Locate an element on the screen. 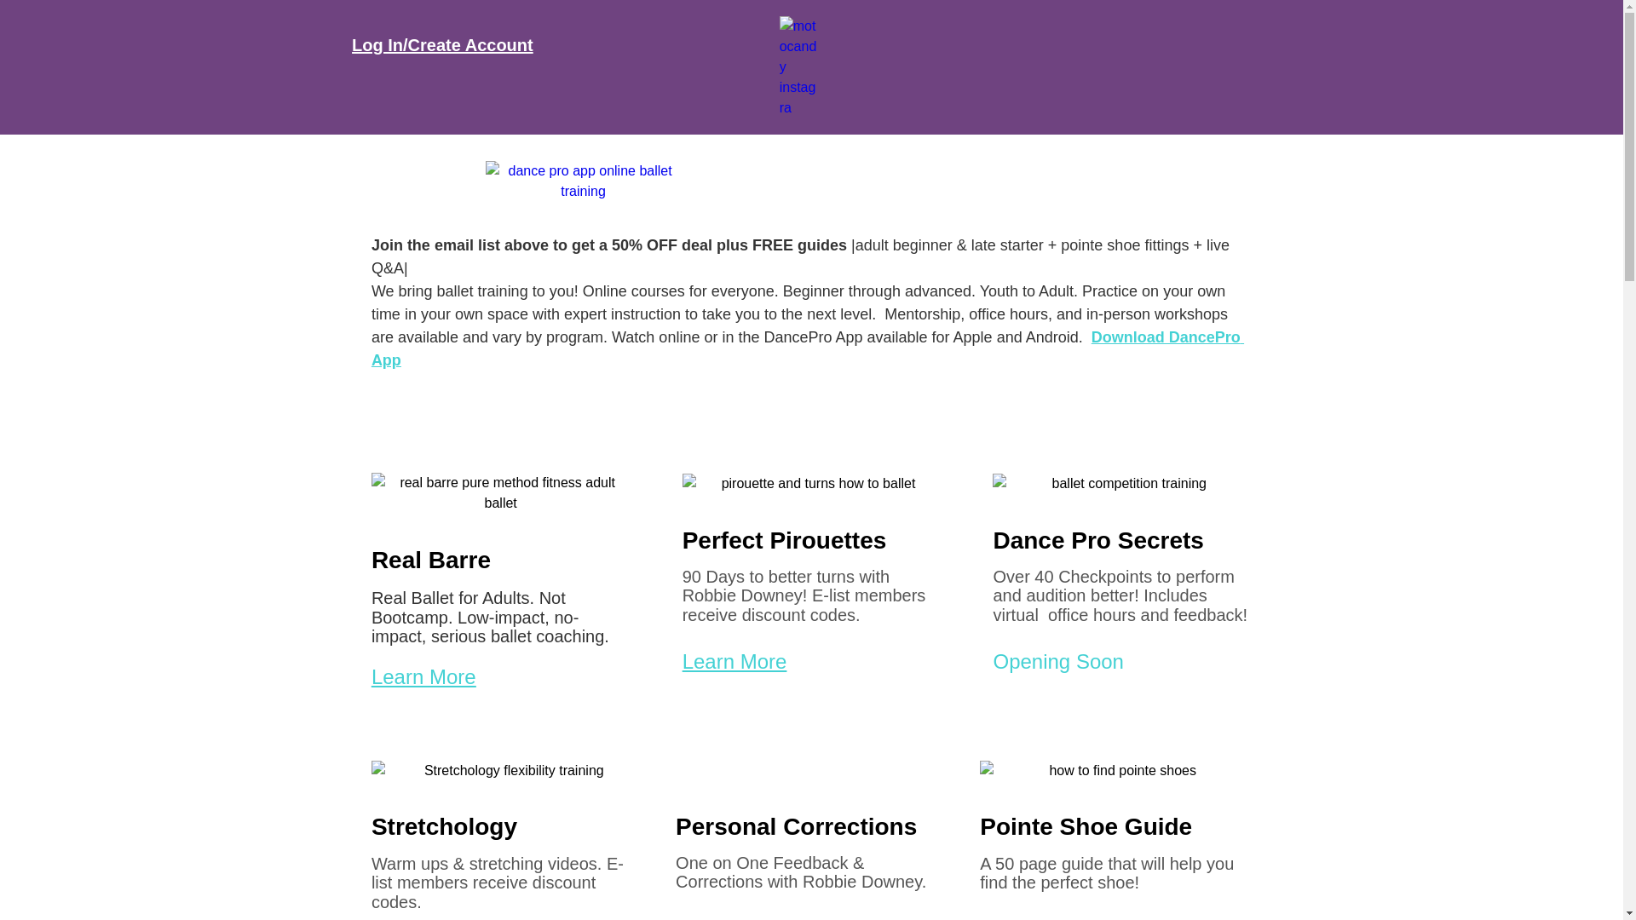  Download DancePro App is located at coordinates (807, 348).